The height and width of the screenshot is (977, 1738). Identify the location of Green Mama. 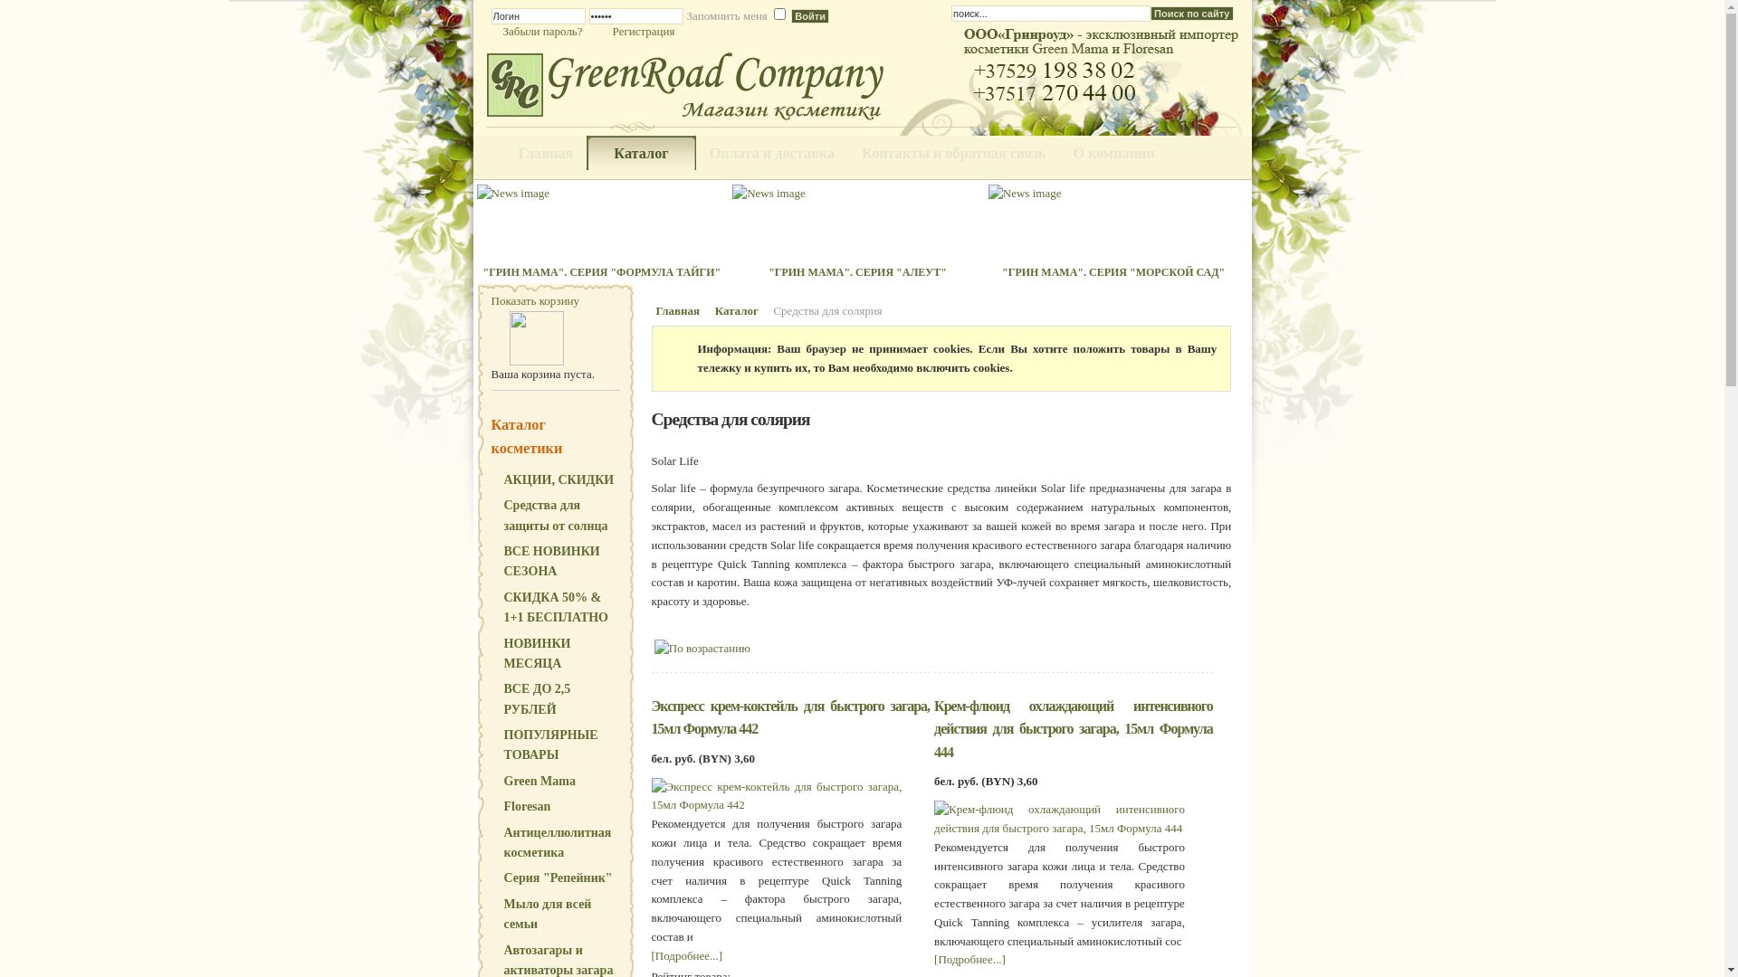
(558, 782).